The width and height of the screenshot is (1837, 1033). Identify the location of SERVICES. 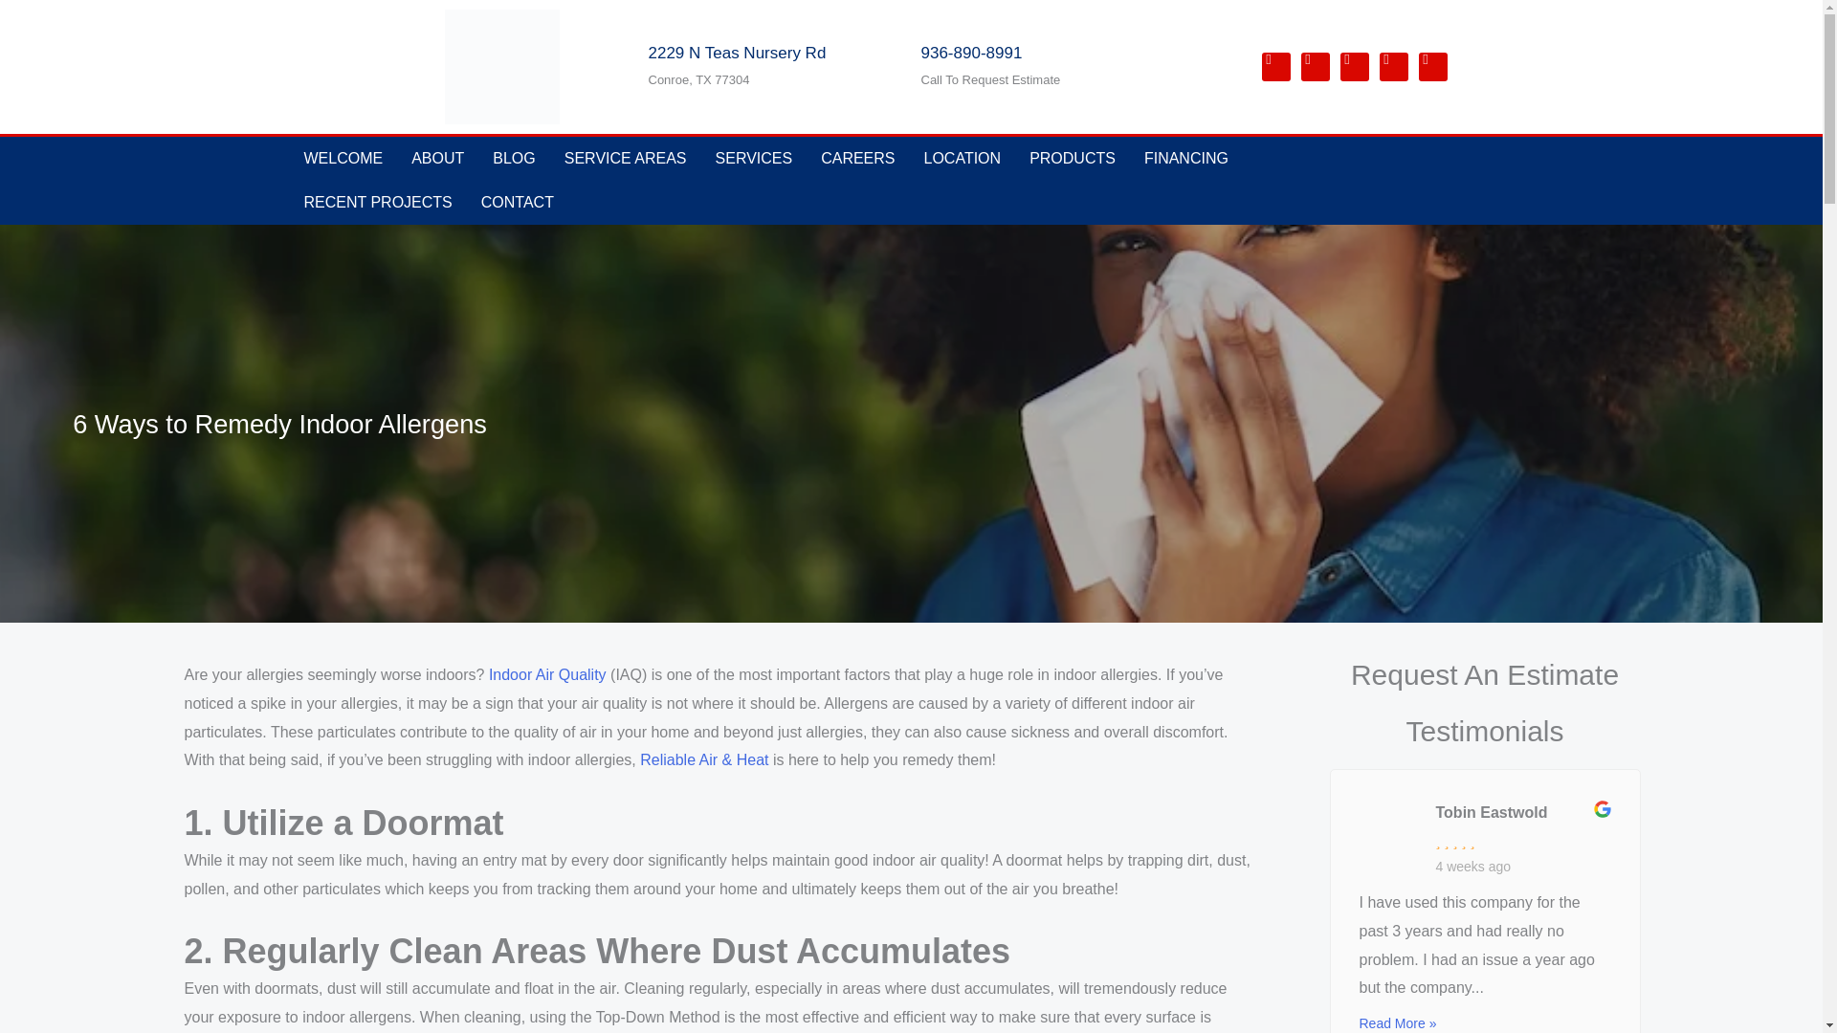
(754, 159).